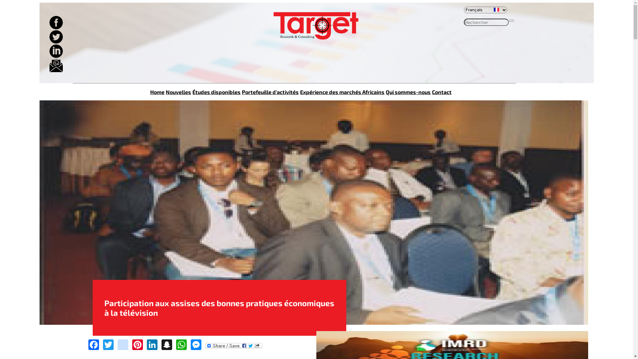 The width and height of the screenshot is (638, 359). I want to click on Messenger, so click(196, 344).